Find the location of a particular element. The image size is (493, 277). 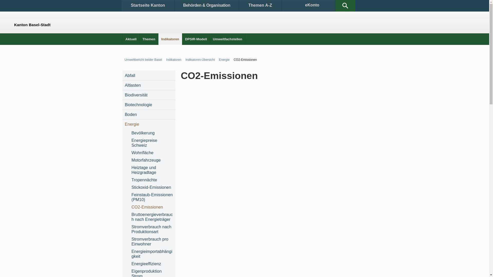

Energiepreise Schweiz is located at coordinates (152, 143).